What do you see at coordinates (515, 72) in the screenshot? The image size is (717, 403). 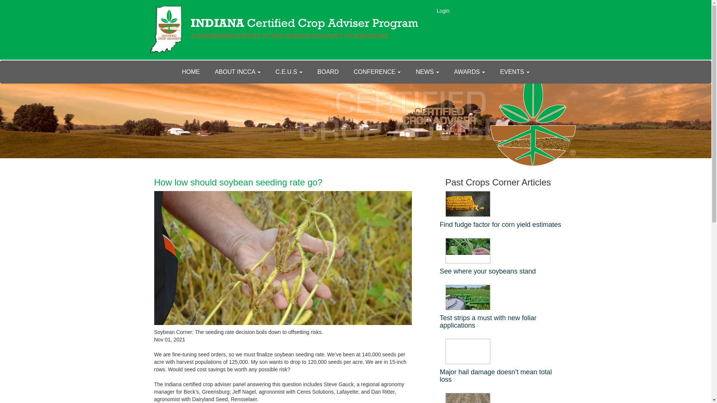 I see `EVENTS` at bounding box center [515, 72].